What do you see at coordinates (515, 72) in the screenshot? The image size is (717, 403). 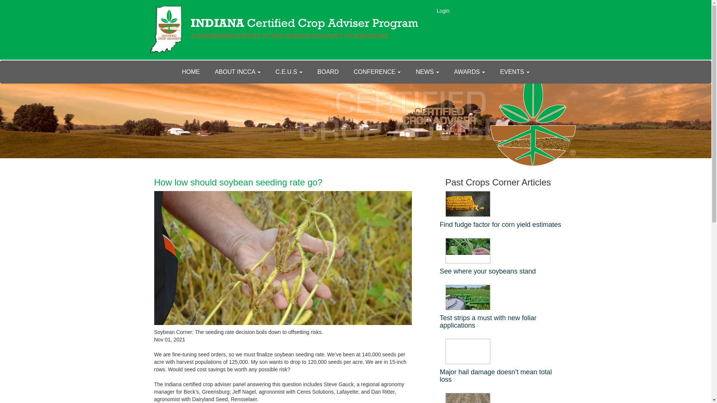 I see `EVENTS` at bounding box center [515, 72].